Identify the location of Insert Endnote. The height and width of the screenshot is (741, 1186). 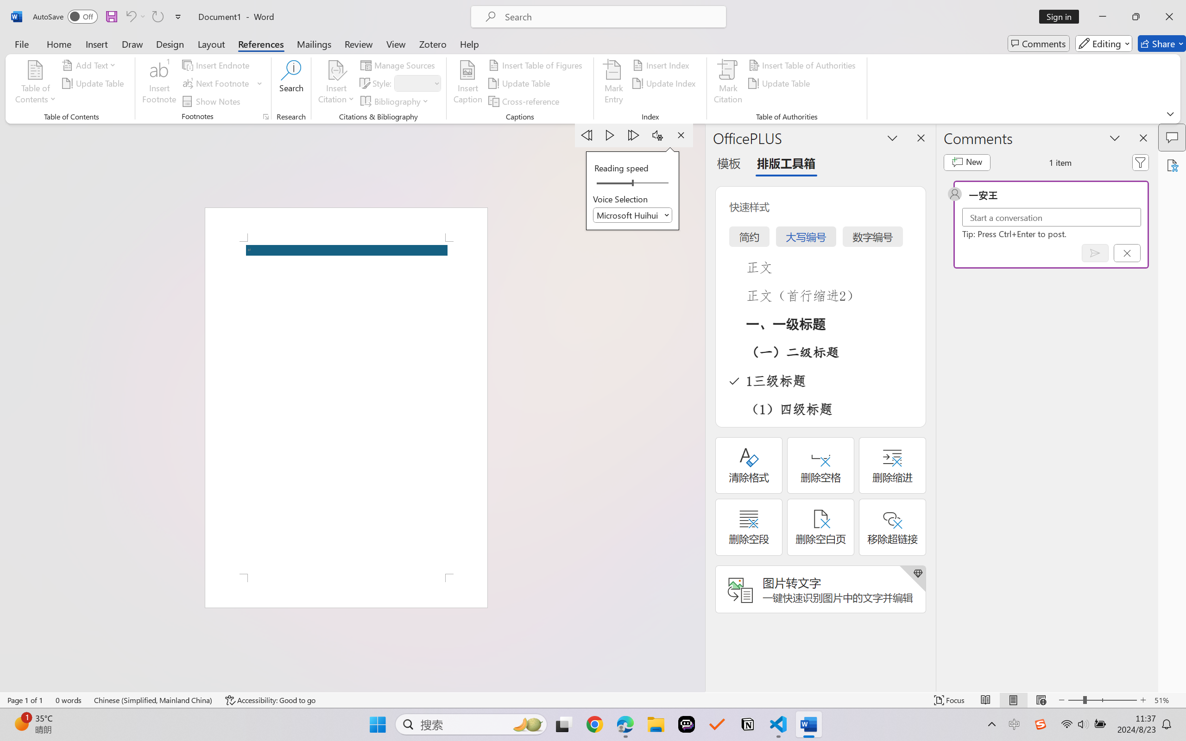
(217, 65).